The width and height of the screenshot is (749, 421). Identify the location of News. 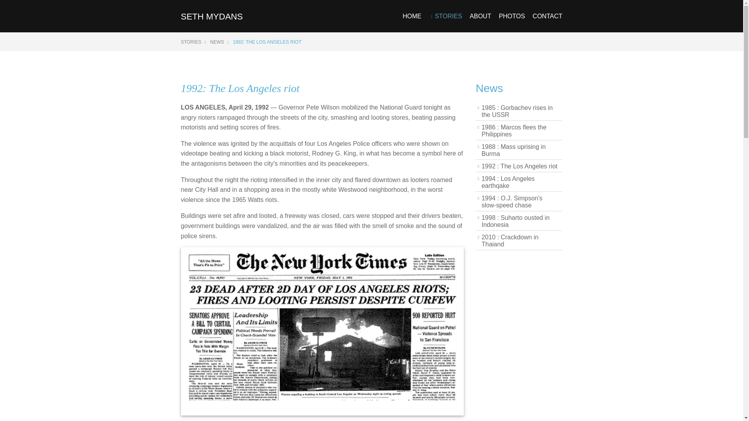
(489, 88).